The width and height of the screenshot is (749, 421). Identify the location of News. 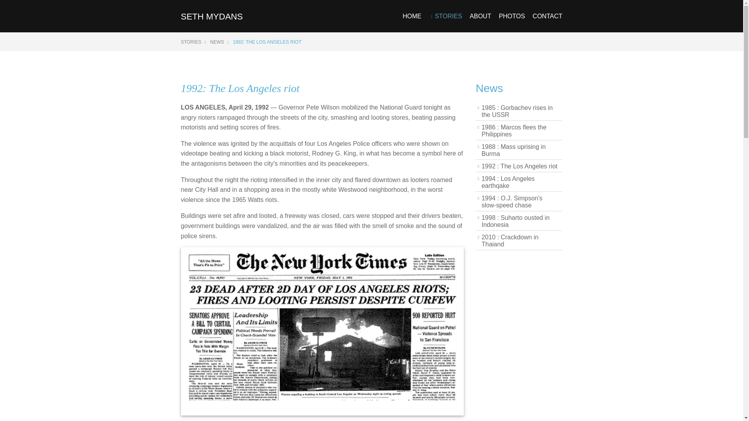
(489, 88).